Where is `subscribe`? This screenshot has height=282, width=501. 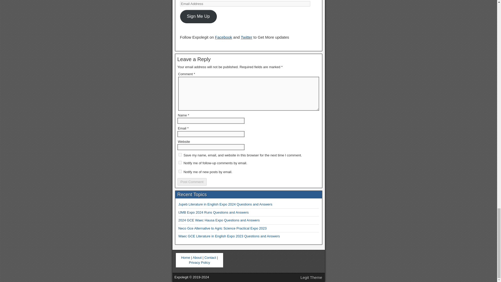 subscribe is located at coordinates (180, 171).